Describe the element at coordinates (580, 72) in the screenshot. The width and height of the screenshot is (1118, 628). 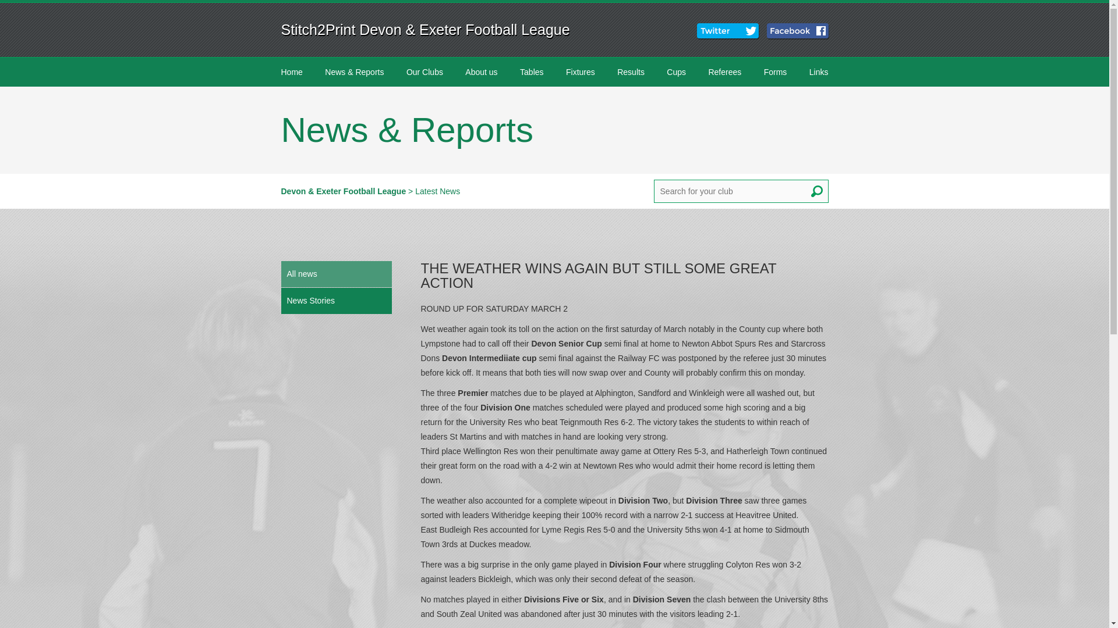
I see `Fixtures` at that location.